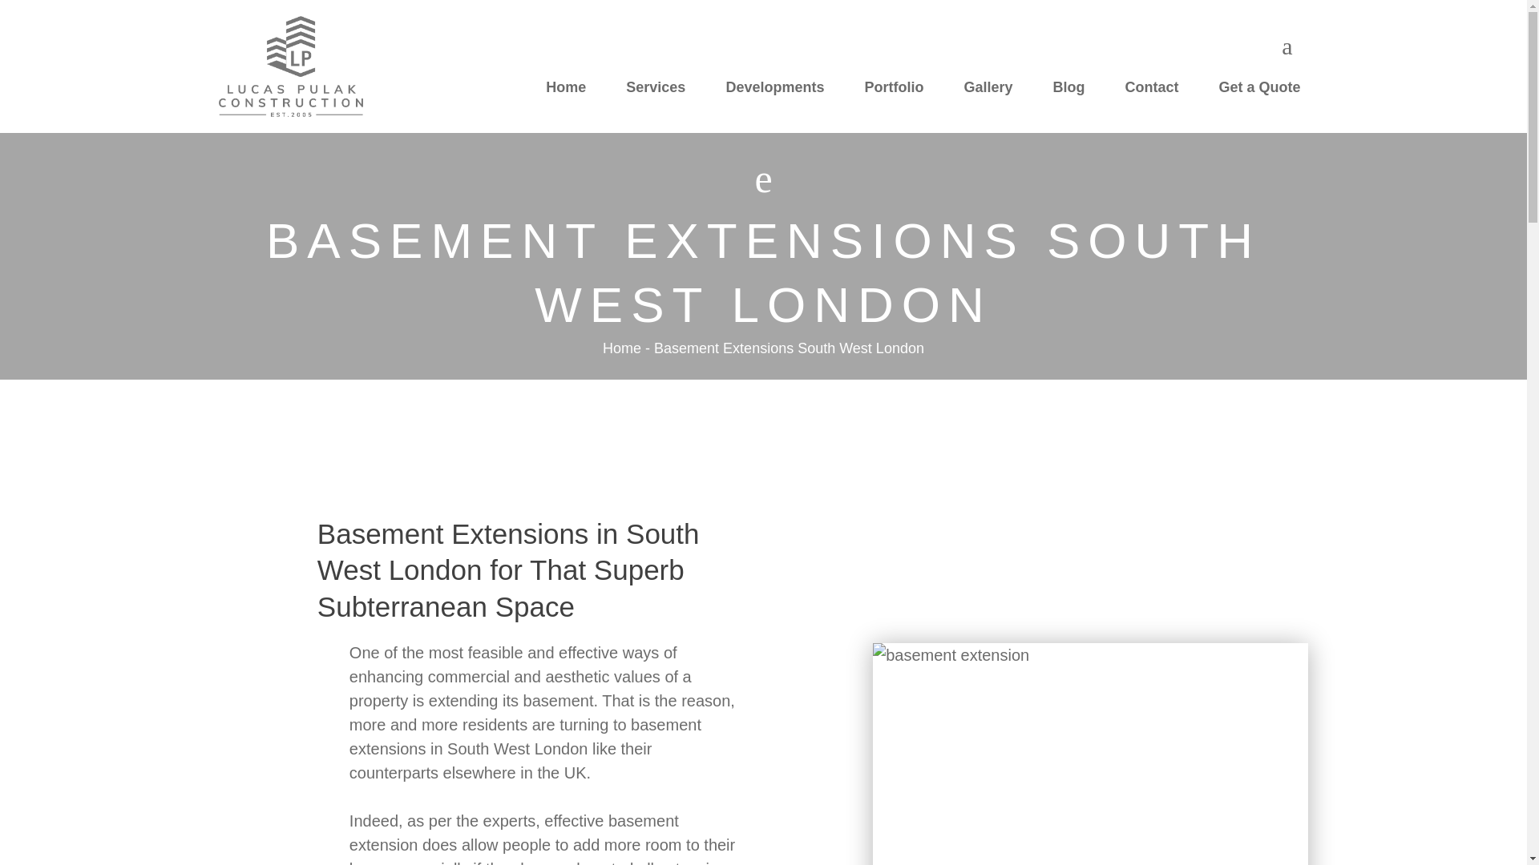 Image resolution: width=1539 pixels, height=865 pixels. I want to click on Services, so click(656, 86).